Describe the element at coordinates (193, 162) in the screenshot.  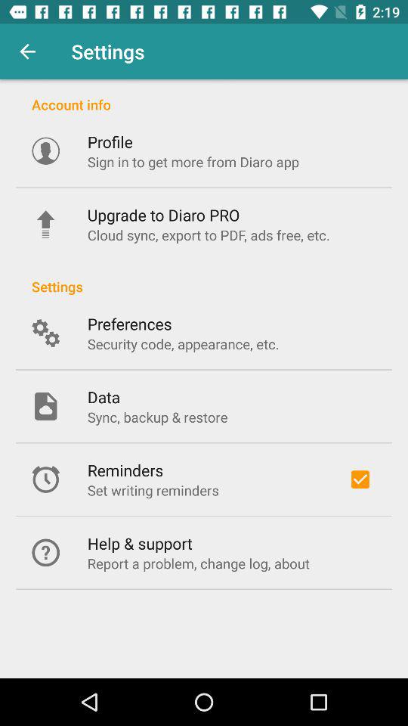
I see `click the sign in to item` at that location.